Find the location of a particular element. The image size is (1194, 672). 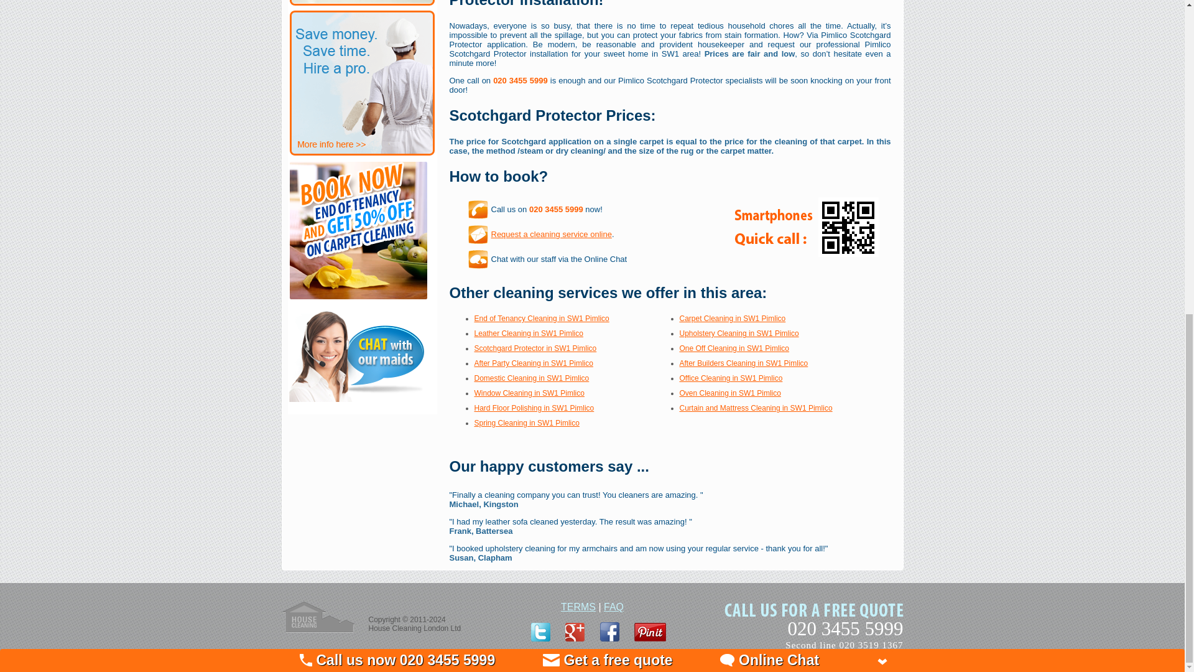

After Builders Cleaning in SW1 Pimlico is located at coordinates (744, 363).